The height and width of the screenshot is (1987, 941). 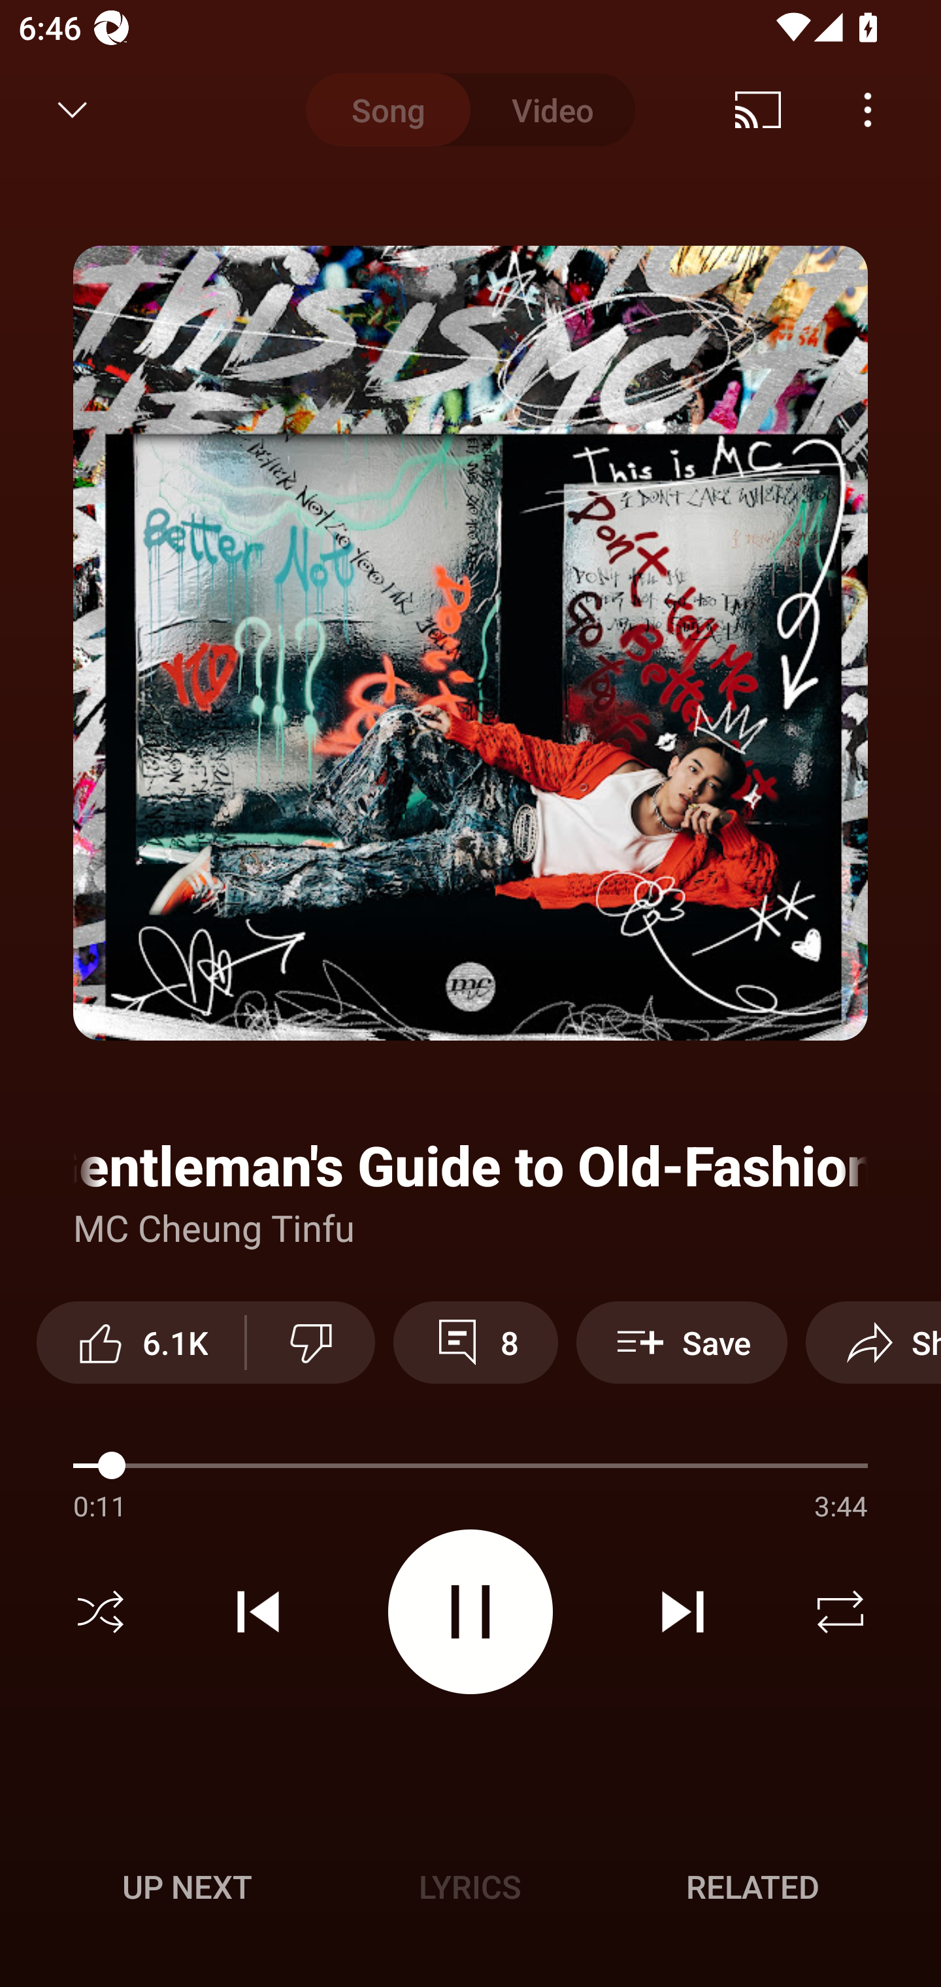 I want to click on Next track, so click(x=682, y=1612).